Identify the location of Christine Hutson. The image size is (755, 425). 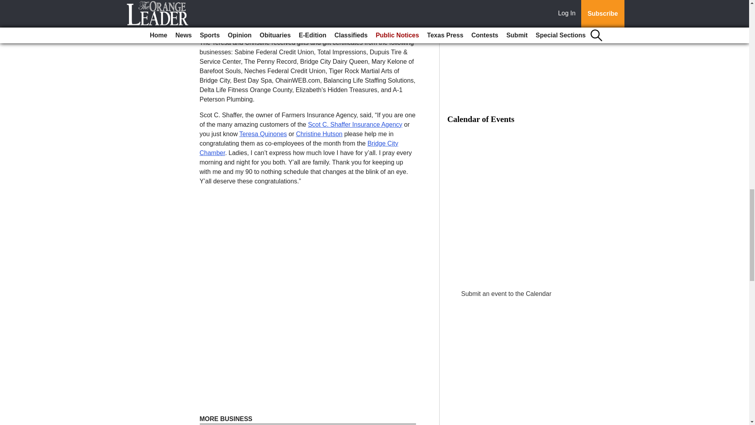
(319, 134).